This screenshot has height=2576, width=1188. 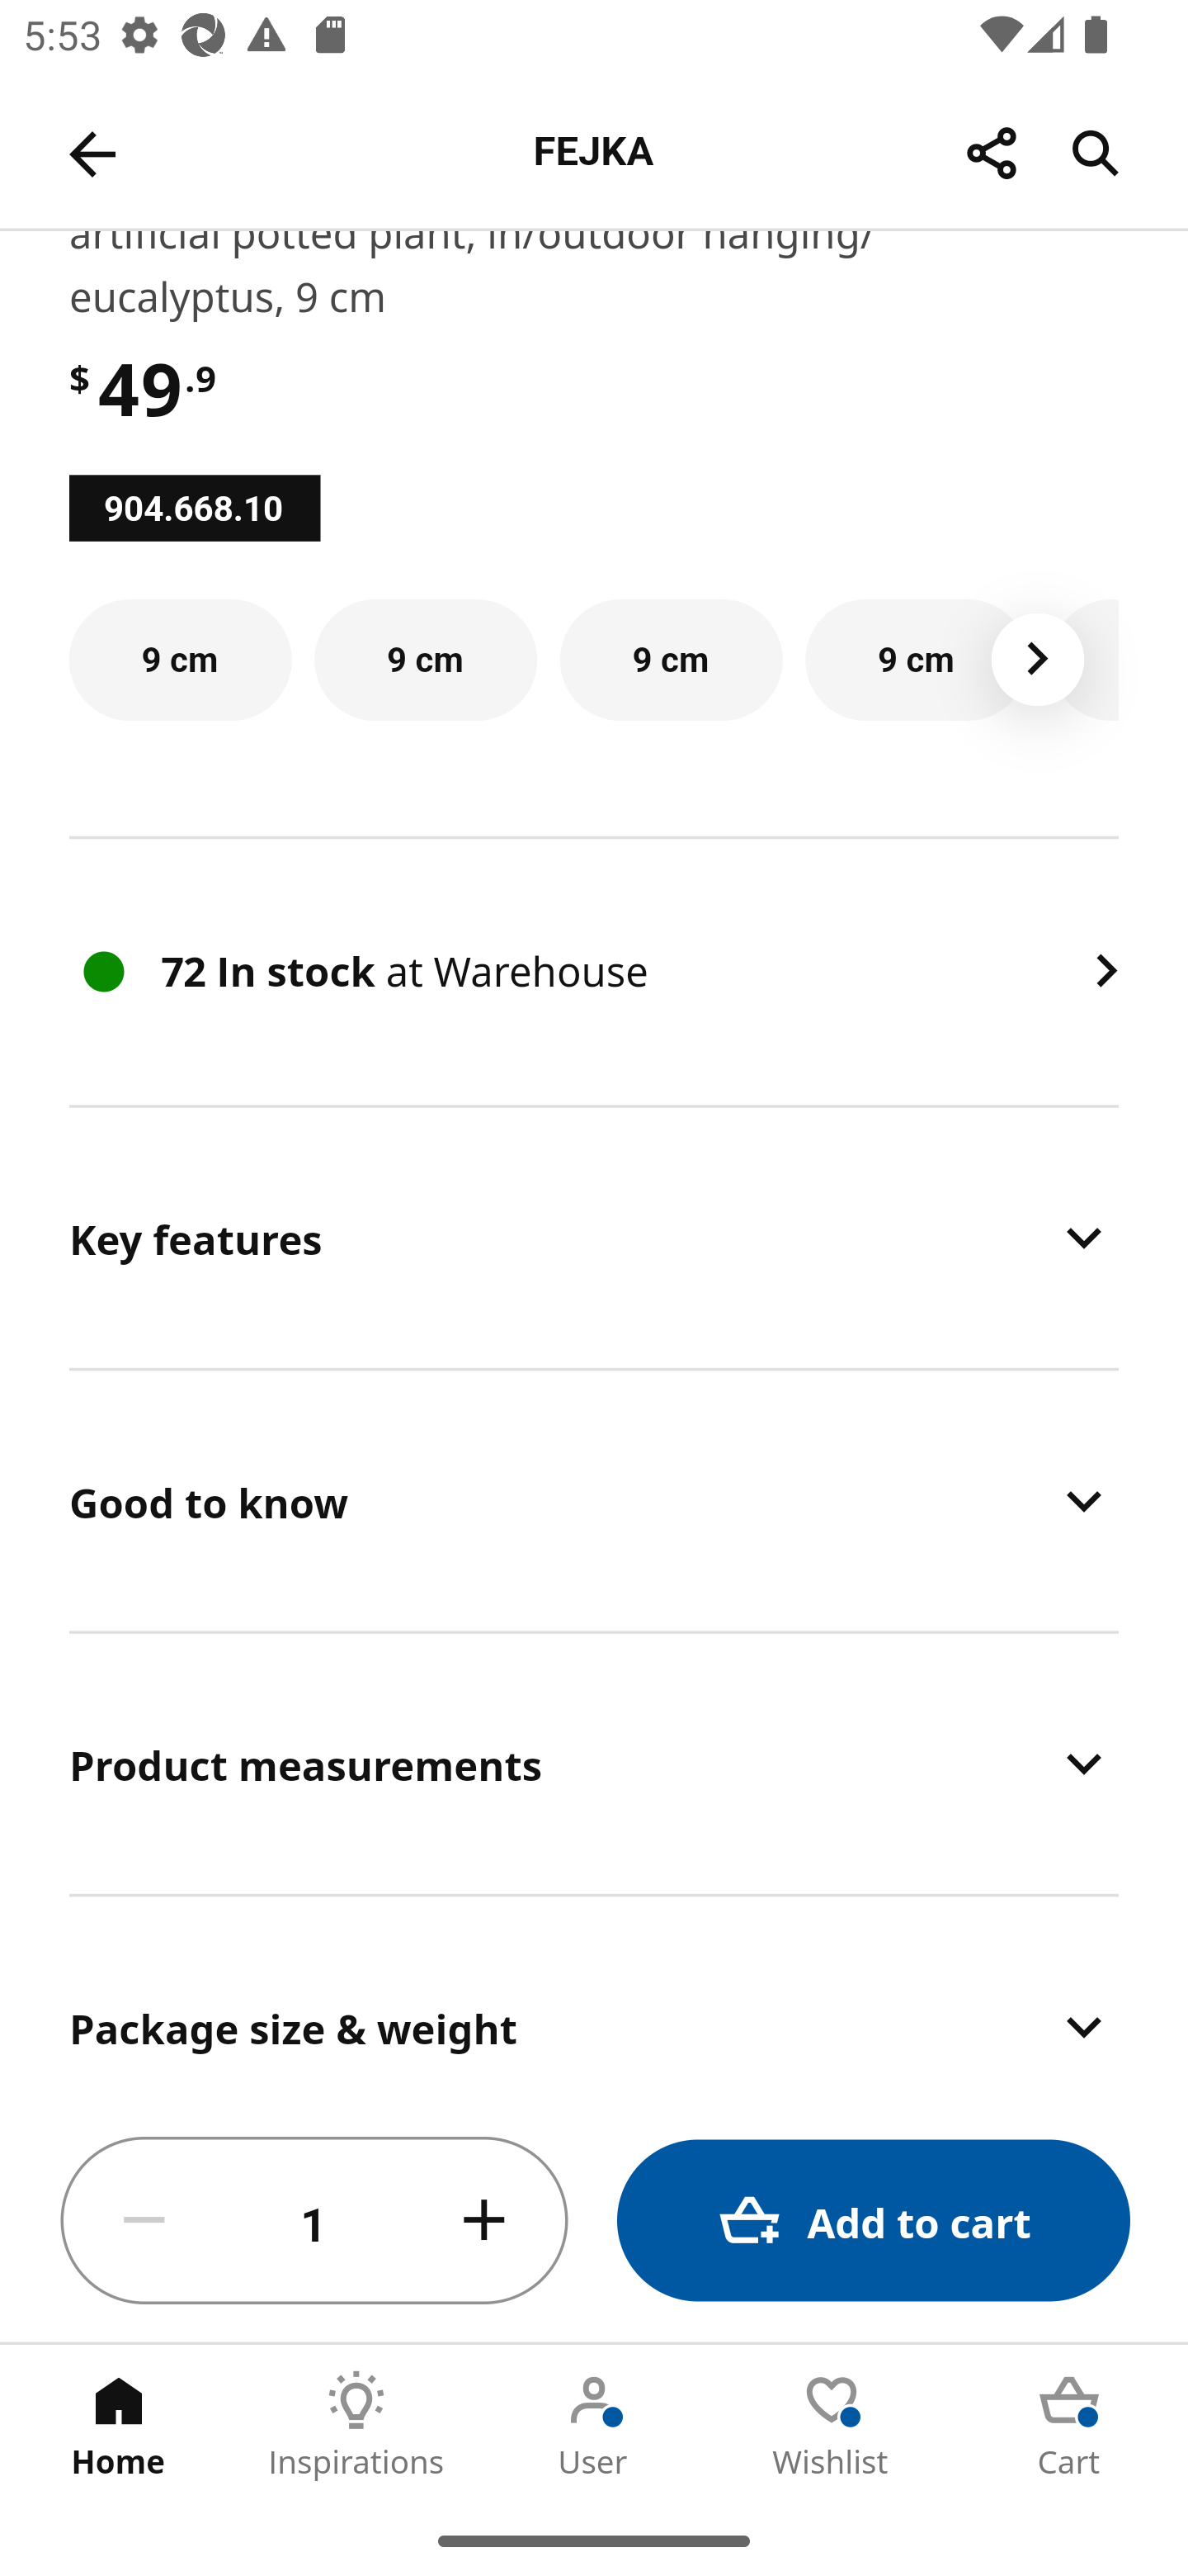 I want to click on 9 cm, so click(x=916, y=661).